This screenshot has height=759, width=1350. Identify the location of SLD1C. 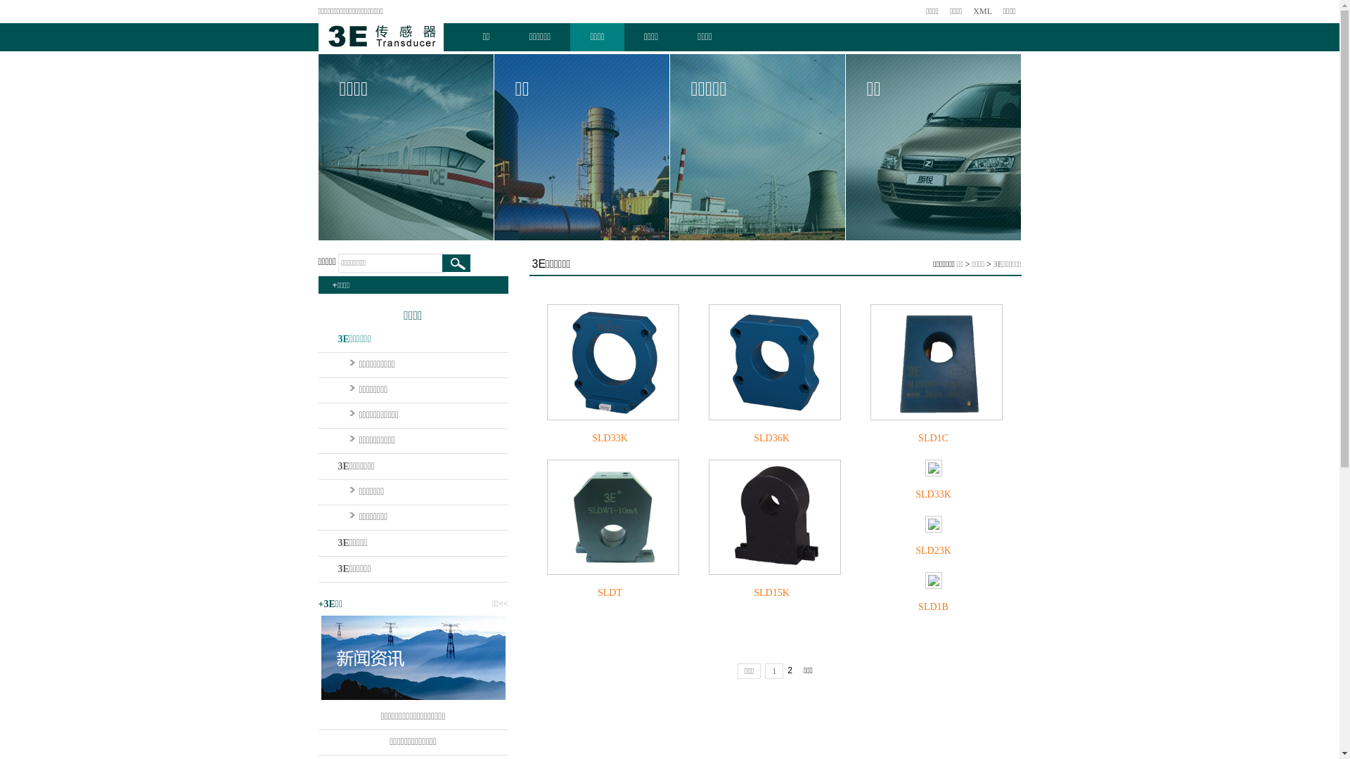
(934, 439).